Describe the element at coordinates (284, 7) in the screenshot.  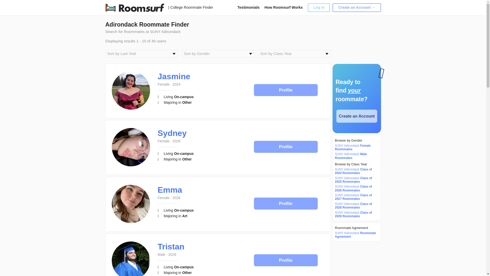
I see `How Roomsurf Works` at that location.